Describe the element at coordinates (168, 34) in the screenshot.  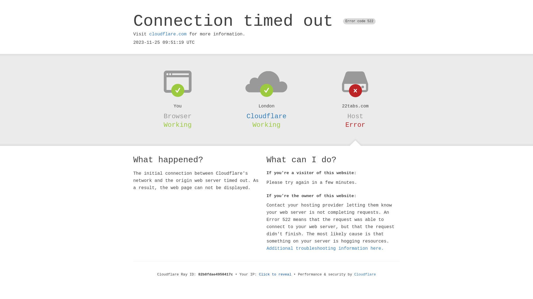
I see `cloudflare.com` at that location.